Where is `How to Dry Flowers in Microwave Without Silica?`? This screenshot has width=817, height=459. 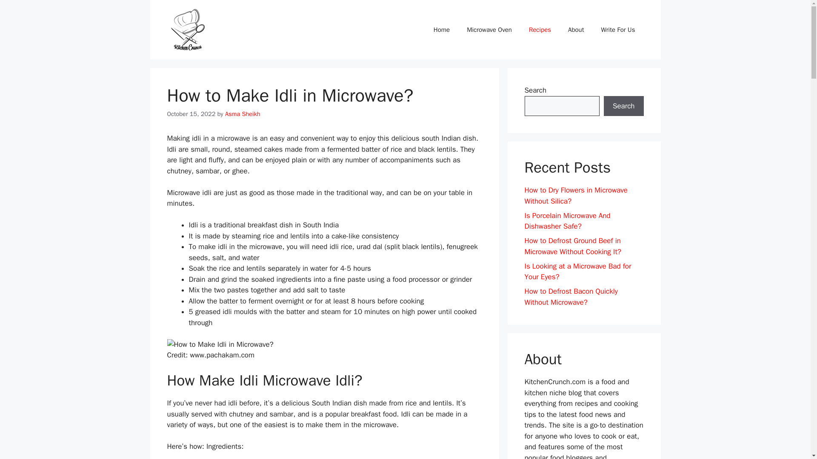 How to Dry Flowers in Microwave Without Silica? is located at coordinates (576, 195).